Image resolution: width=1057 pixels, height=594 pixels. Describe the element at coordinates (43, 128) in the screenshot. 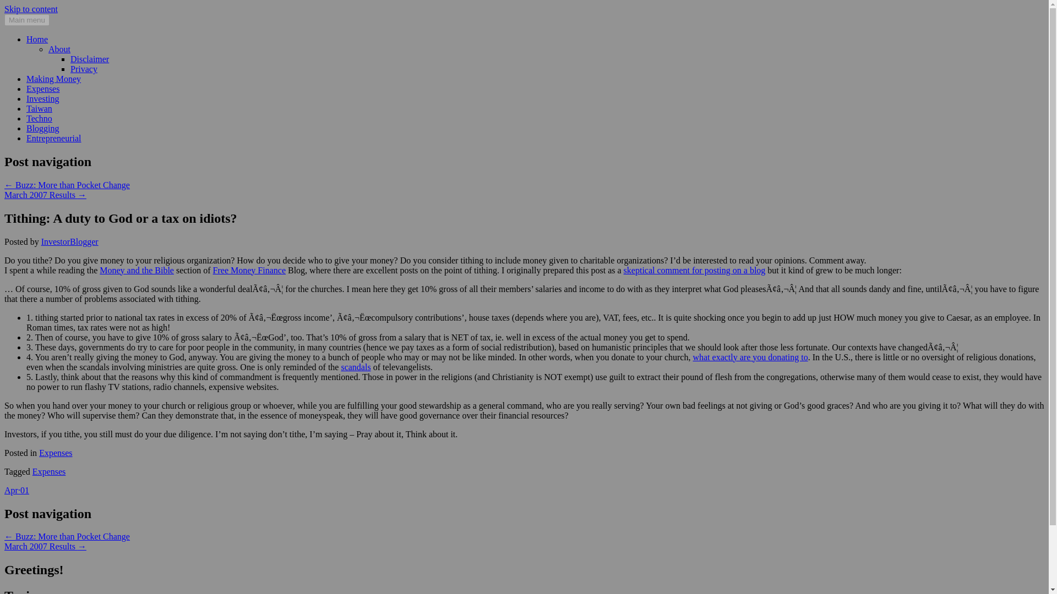

I see `Blogging` at that location.